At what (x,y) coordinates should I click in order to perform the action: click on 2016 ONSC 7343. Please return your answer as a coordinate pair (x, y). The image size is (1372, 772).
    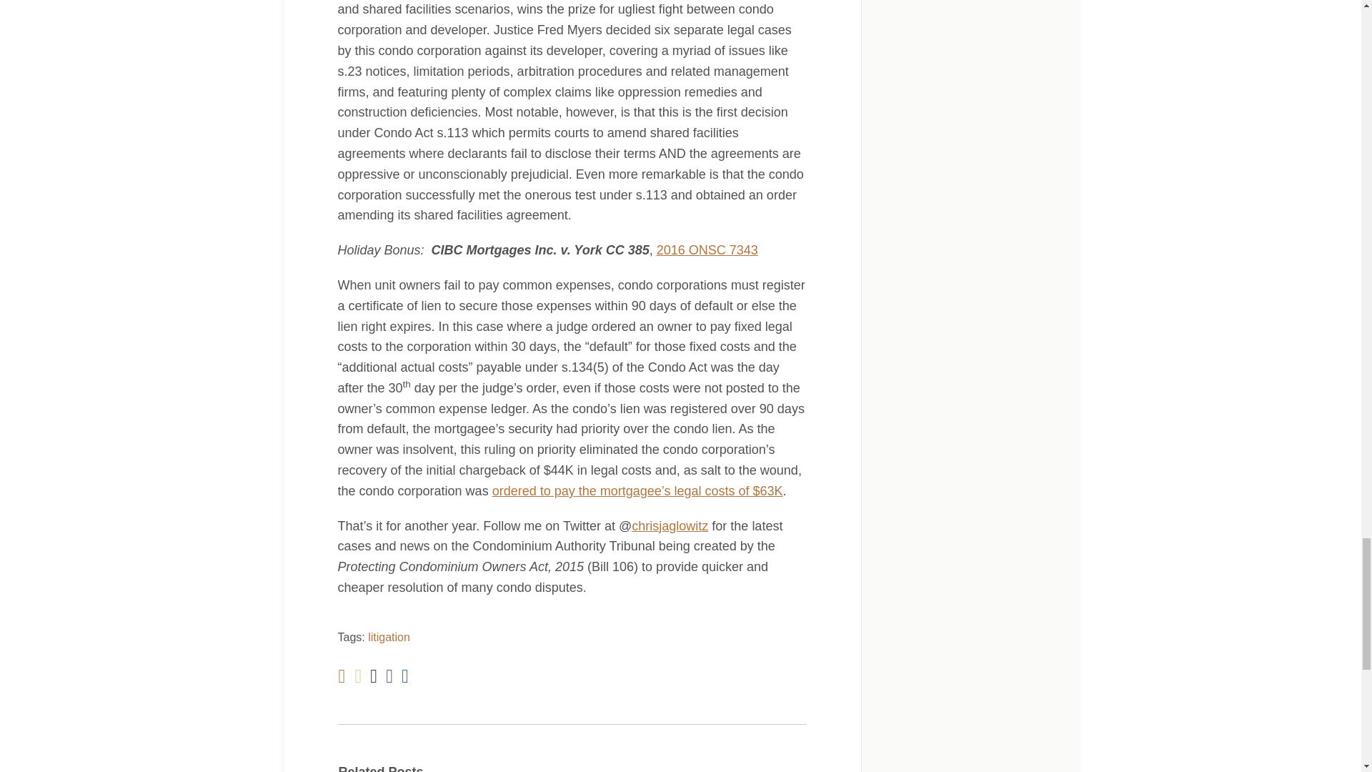
    Looking at the image, I should click on (707, 250).